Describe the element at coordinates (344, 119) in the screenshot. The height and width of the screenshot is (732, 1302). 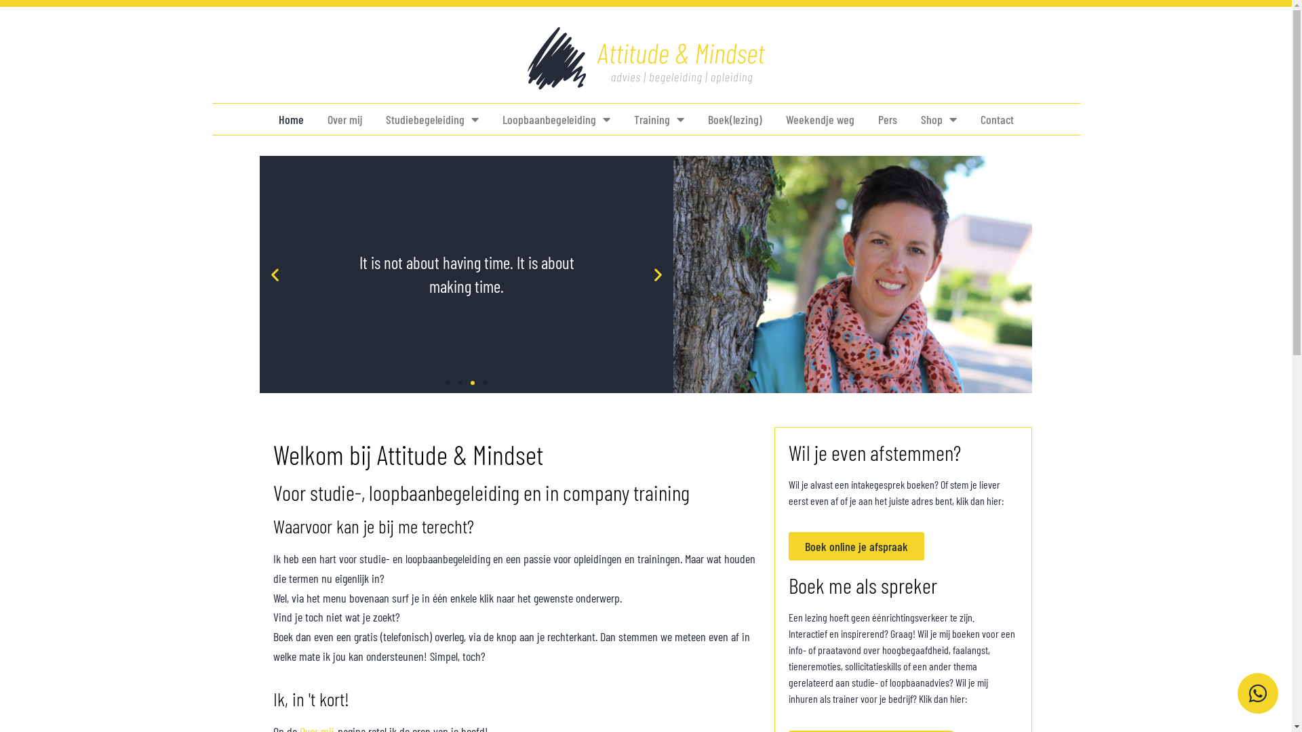
I see `Over mij` at that location.